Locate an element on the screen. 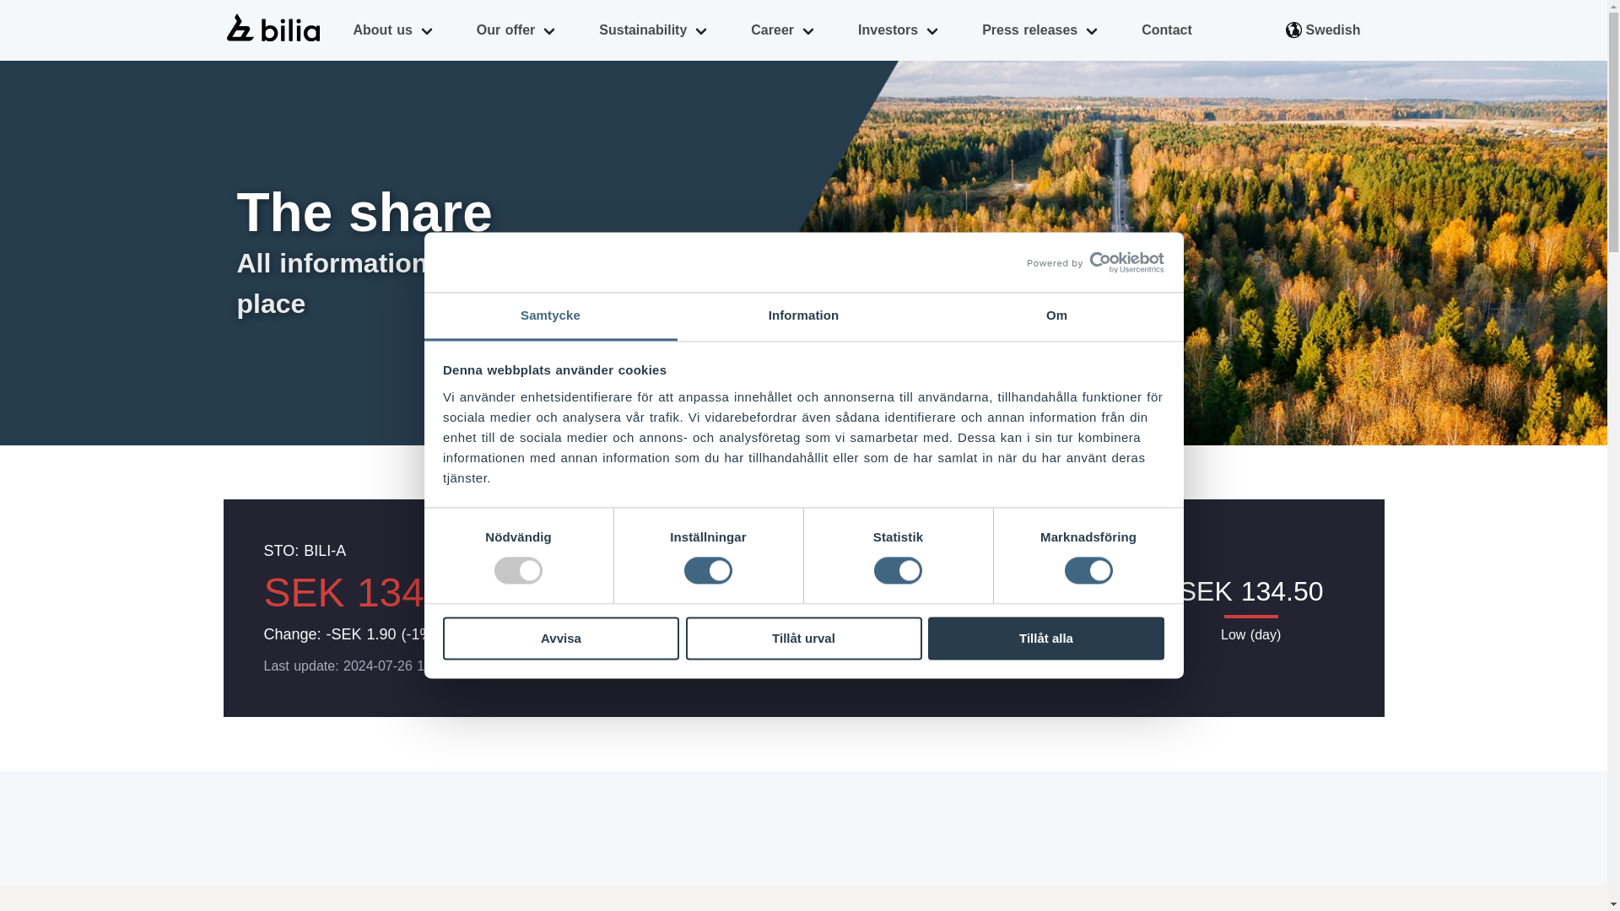 The width and height of the screenshot is (1620, 911). Avvisa is located at coordinates (560, 638).